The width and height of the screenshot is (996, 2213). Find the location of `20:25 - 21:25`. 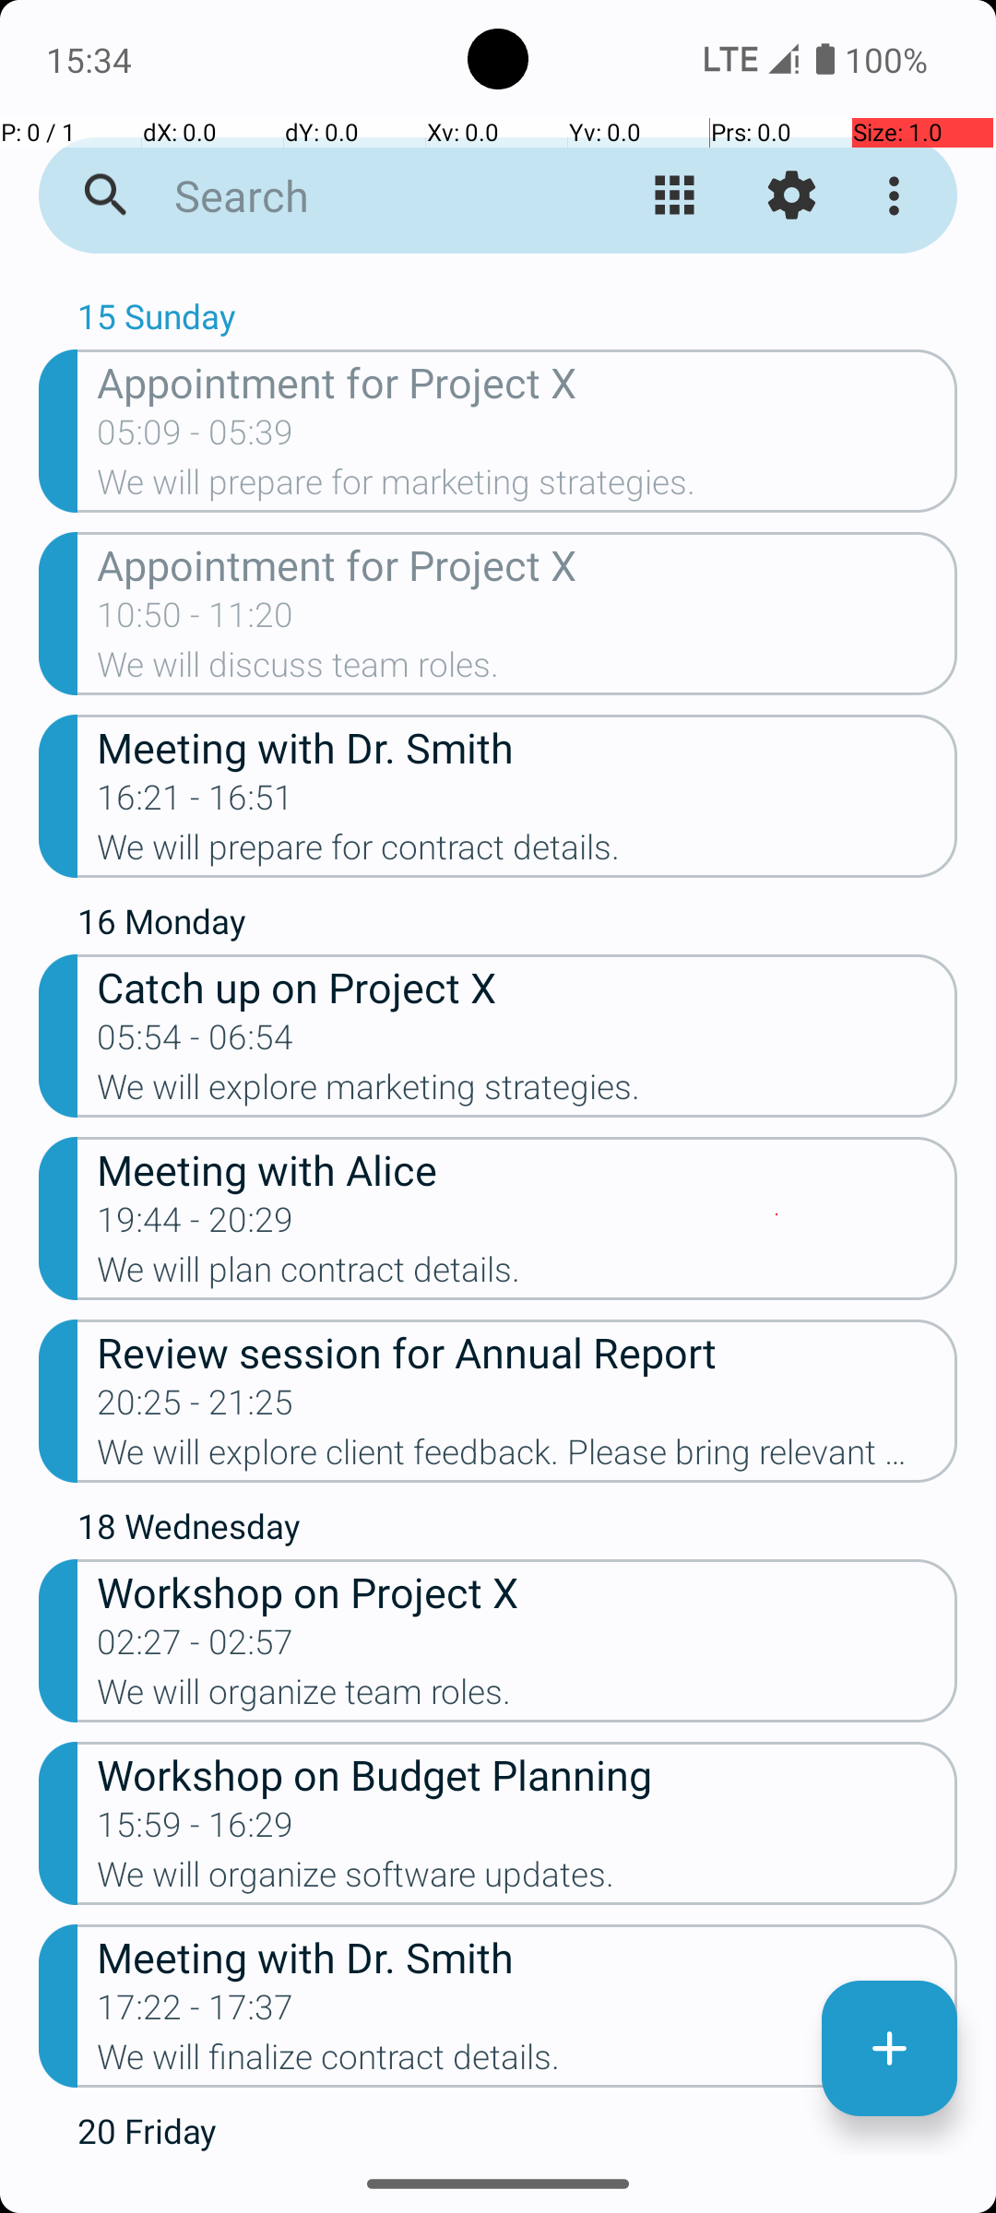

20:25 - 21:25 is located at coordinates (196, 1408).